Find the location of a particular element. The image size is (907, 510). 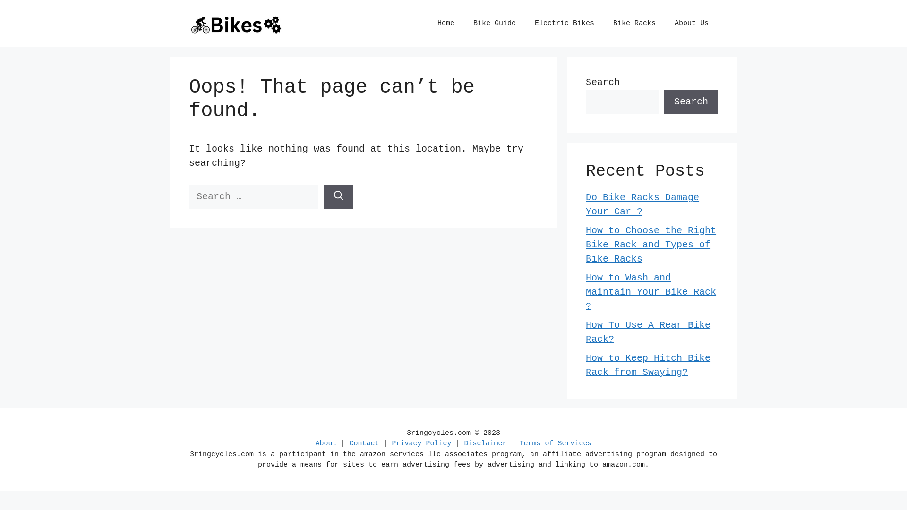

Search for: is located at coordinates (254, 197).